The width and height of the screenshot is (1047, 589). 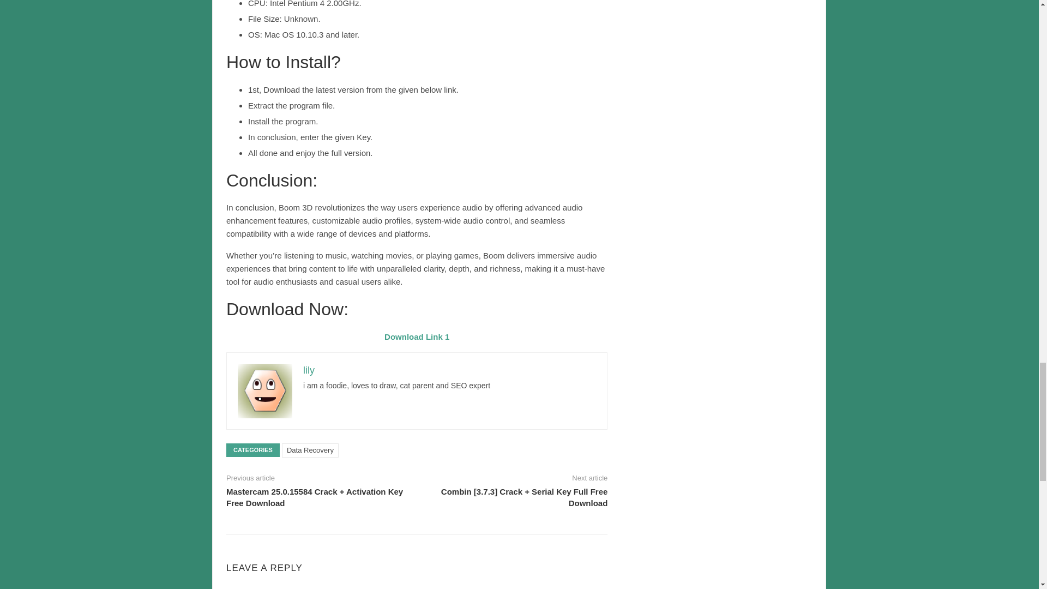 What do you see at coordinates (309, 370) in the screenshot?
I see `lily` at bounding box center [309, 370].